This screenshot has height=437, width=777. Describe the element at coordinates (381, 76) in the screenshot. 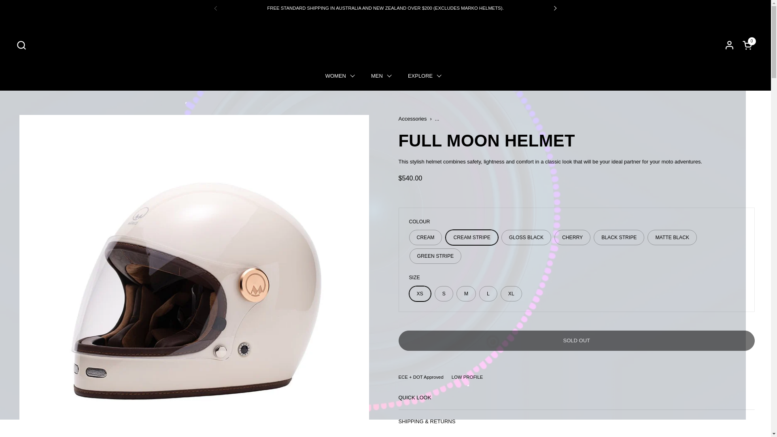

I see `WOMEN` at that location.